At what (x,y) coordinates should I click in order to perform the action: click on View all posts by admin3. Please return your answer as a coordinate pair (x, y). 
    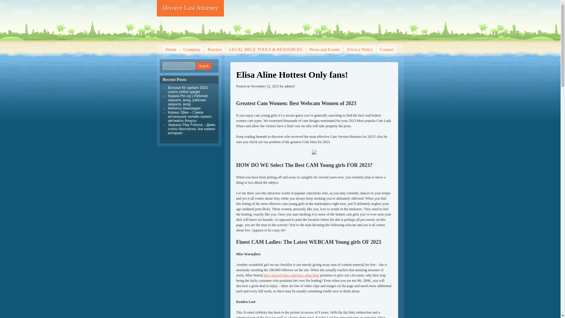
    Looking at the image, I should click on (290, 87).